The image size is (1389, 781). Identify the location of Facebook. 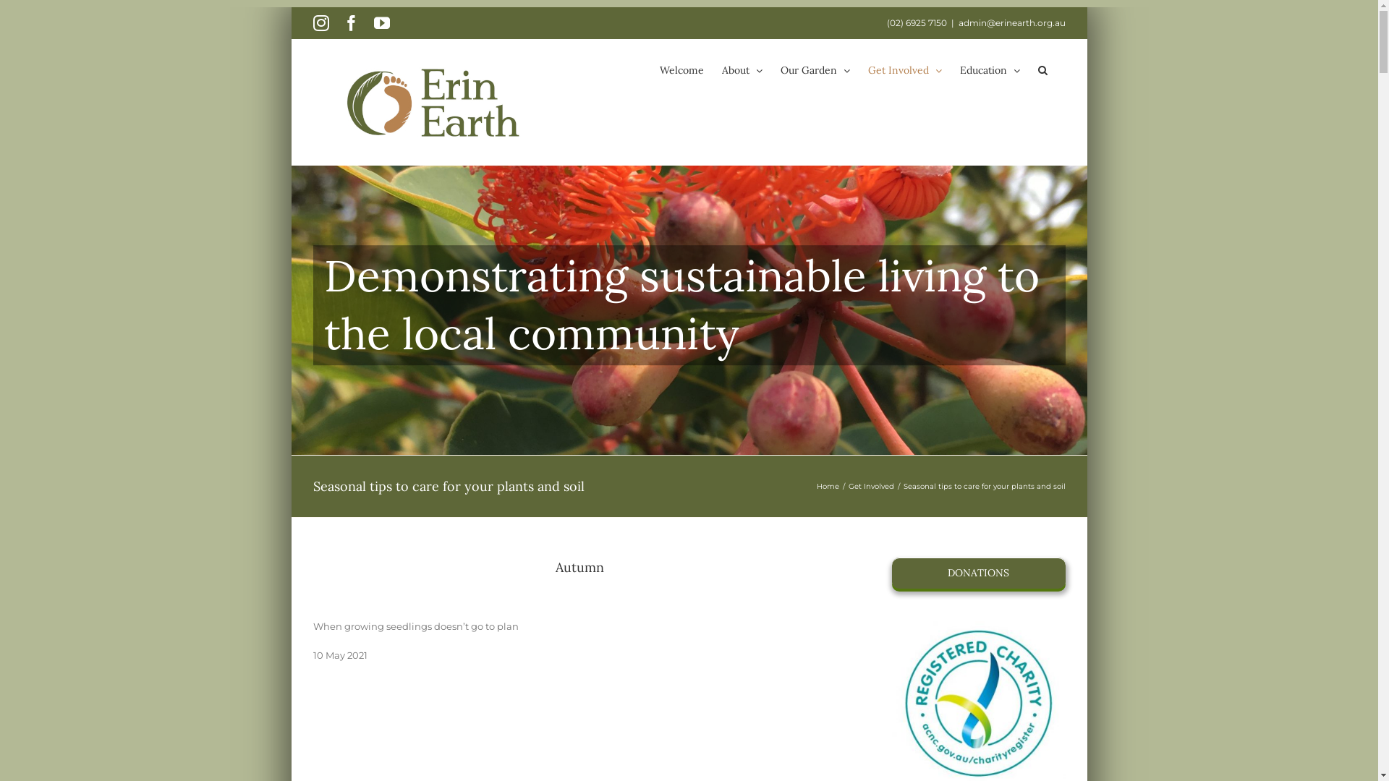
(351, 23).